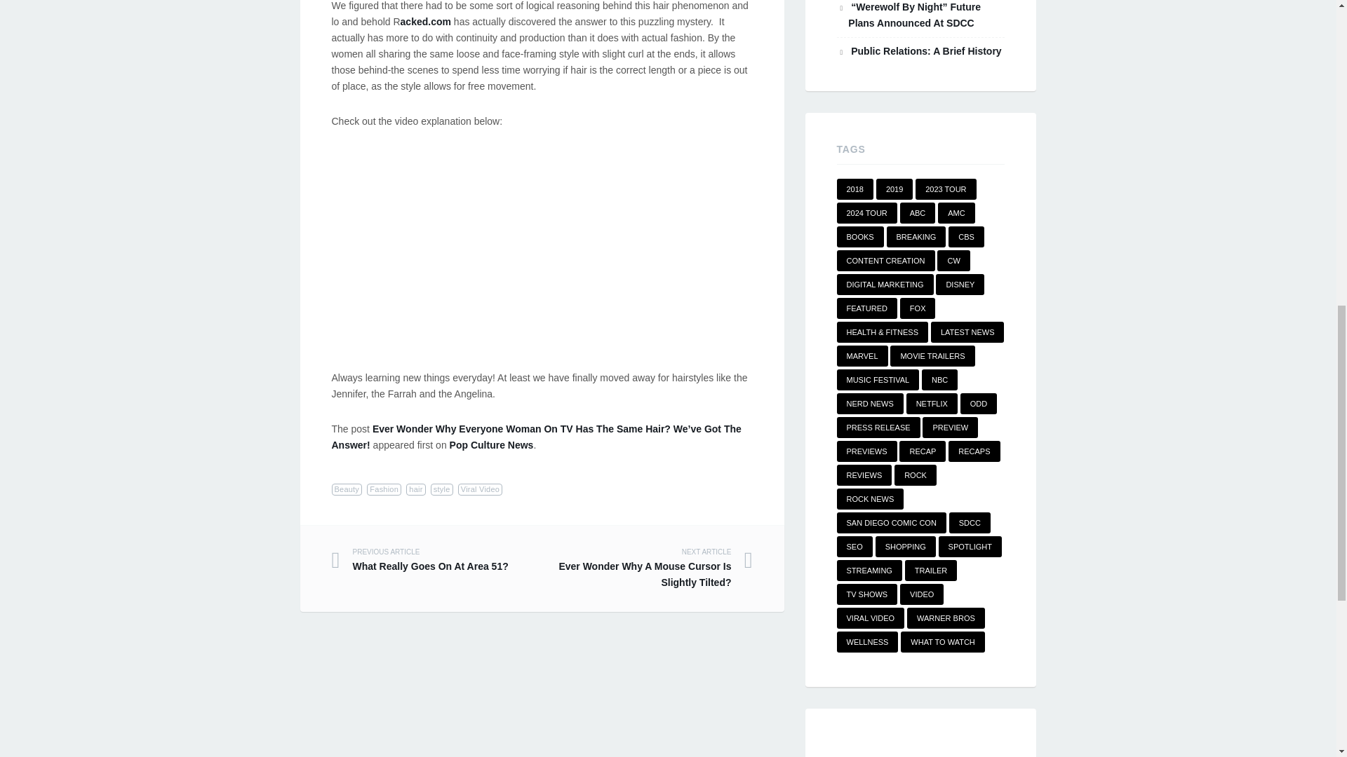 Image resolution: width=1347 pixels, height=757 pixels. I want to click on 2019, so click(894, 189).